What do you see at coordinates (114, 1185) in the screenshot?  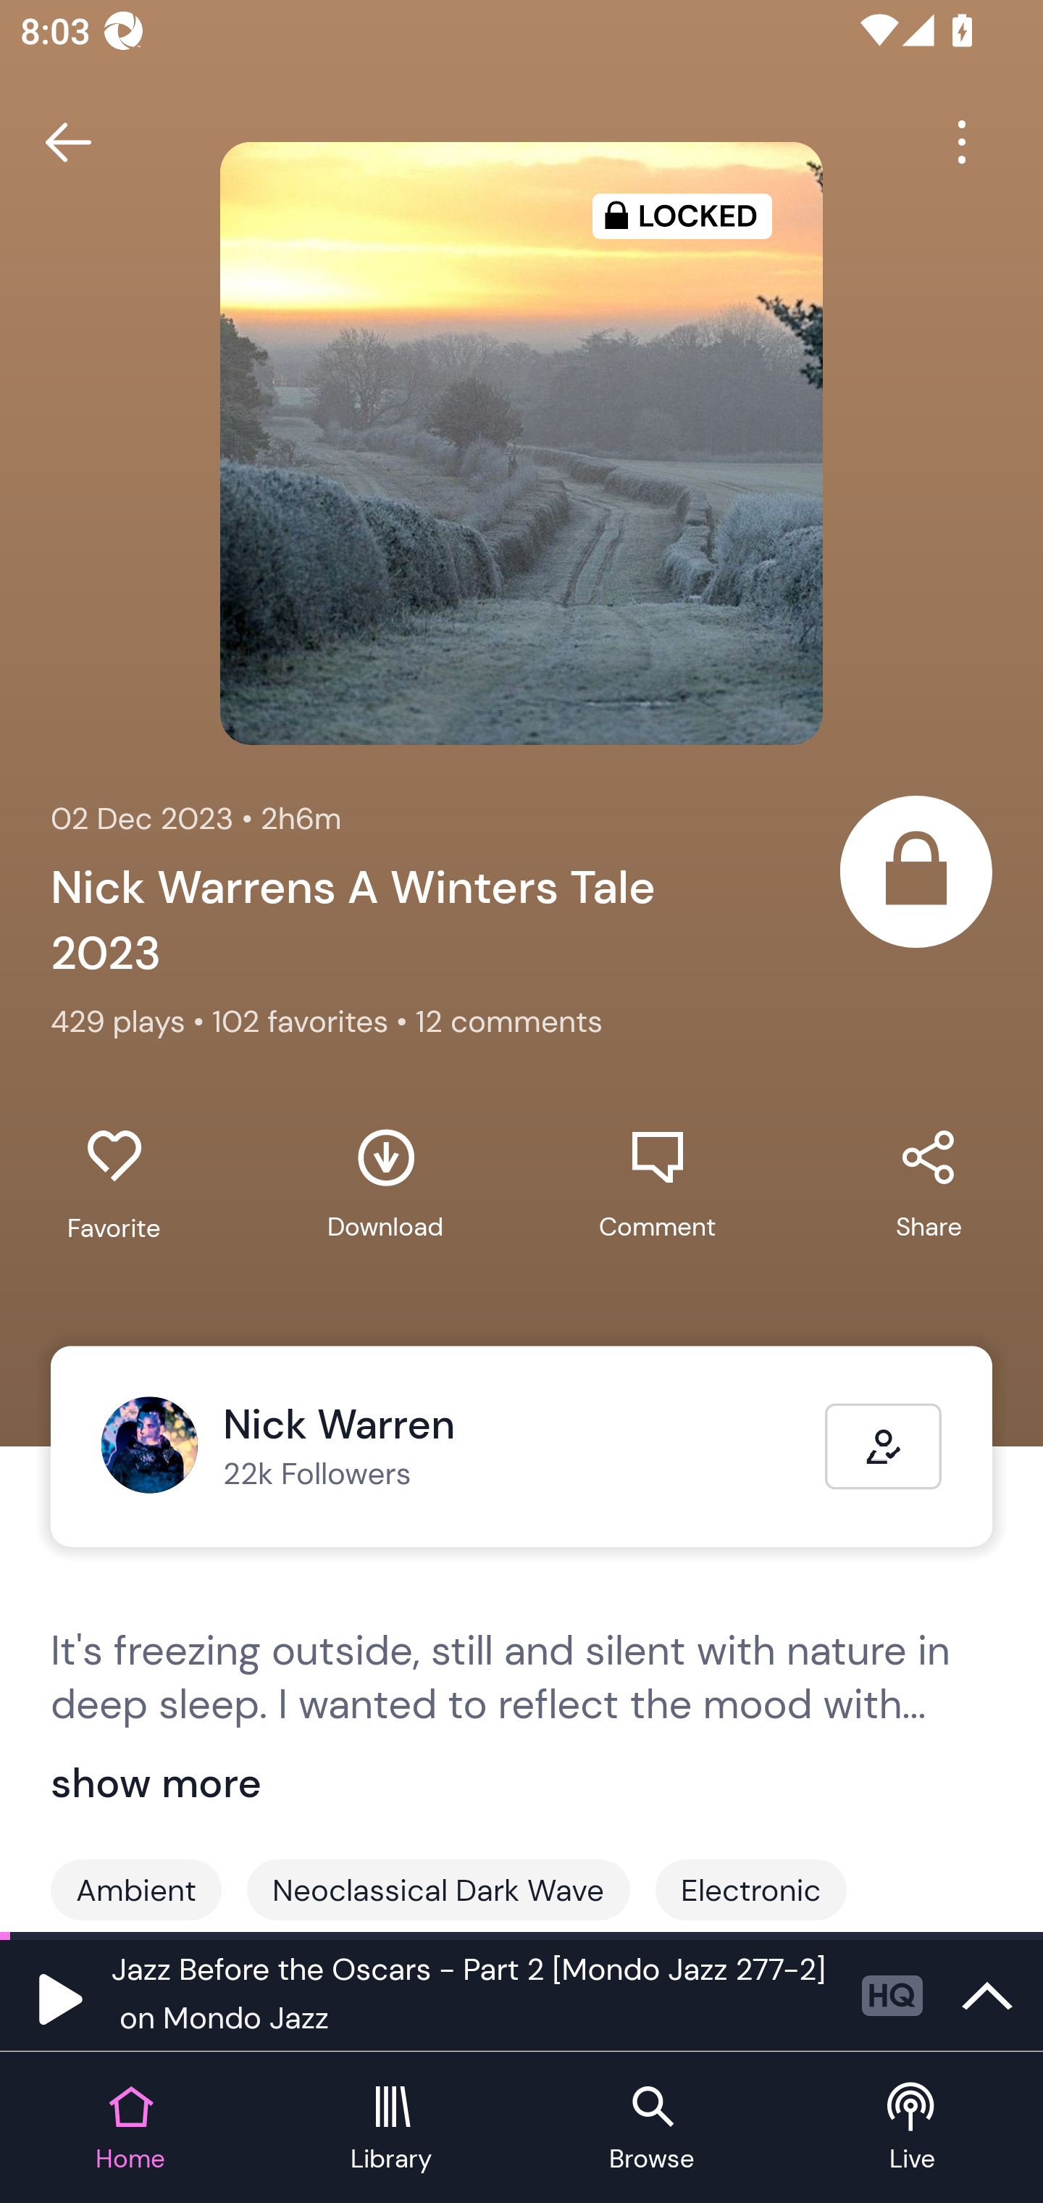 I see `Favorite` at bounding box center [114, 1185].